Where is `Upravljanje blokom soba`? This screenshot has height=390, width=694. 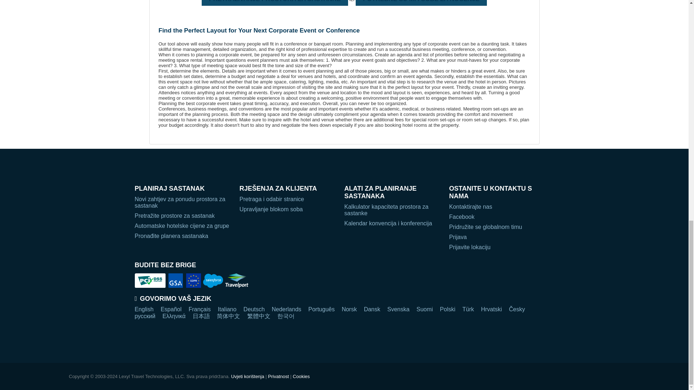 Upravljanje blokom soba is located at coordinates (288, 209).